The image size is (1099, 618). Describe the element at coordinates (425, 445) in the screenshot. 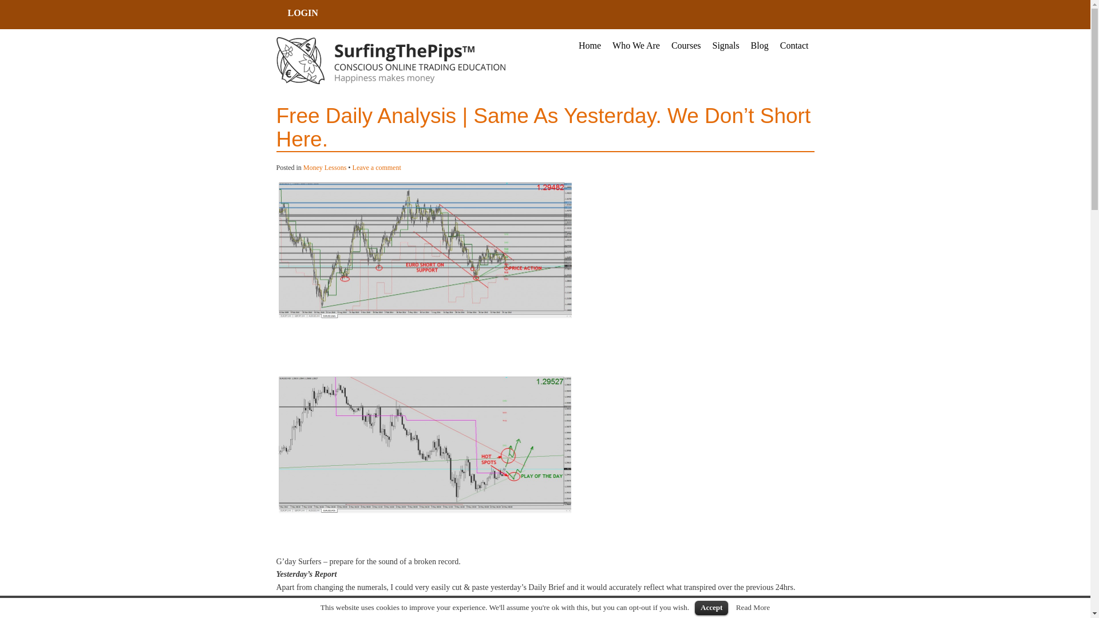

I see `DB1005 M30` at that location.